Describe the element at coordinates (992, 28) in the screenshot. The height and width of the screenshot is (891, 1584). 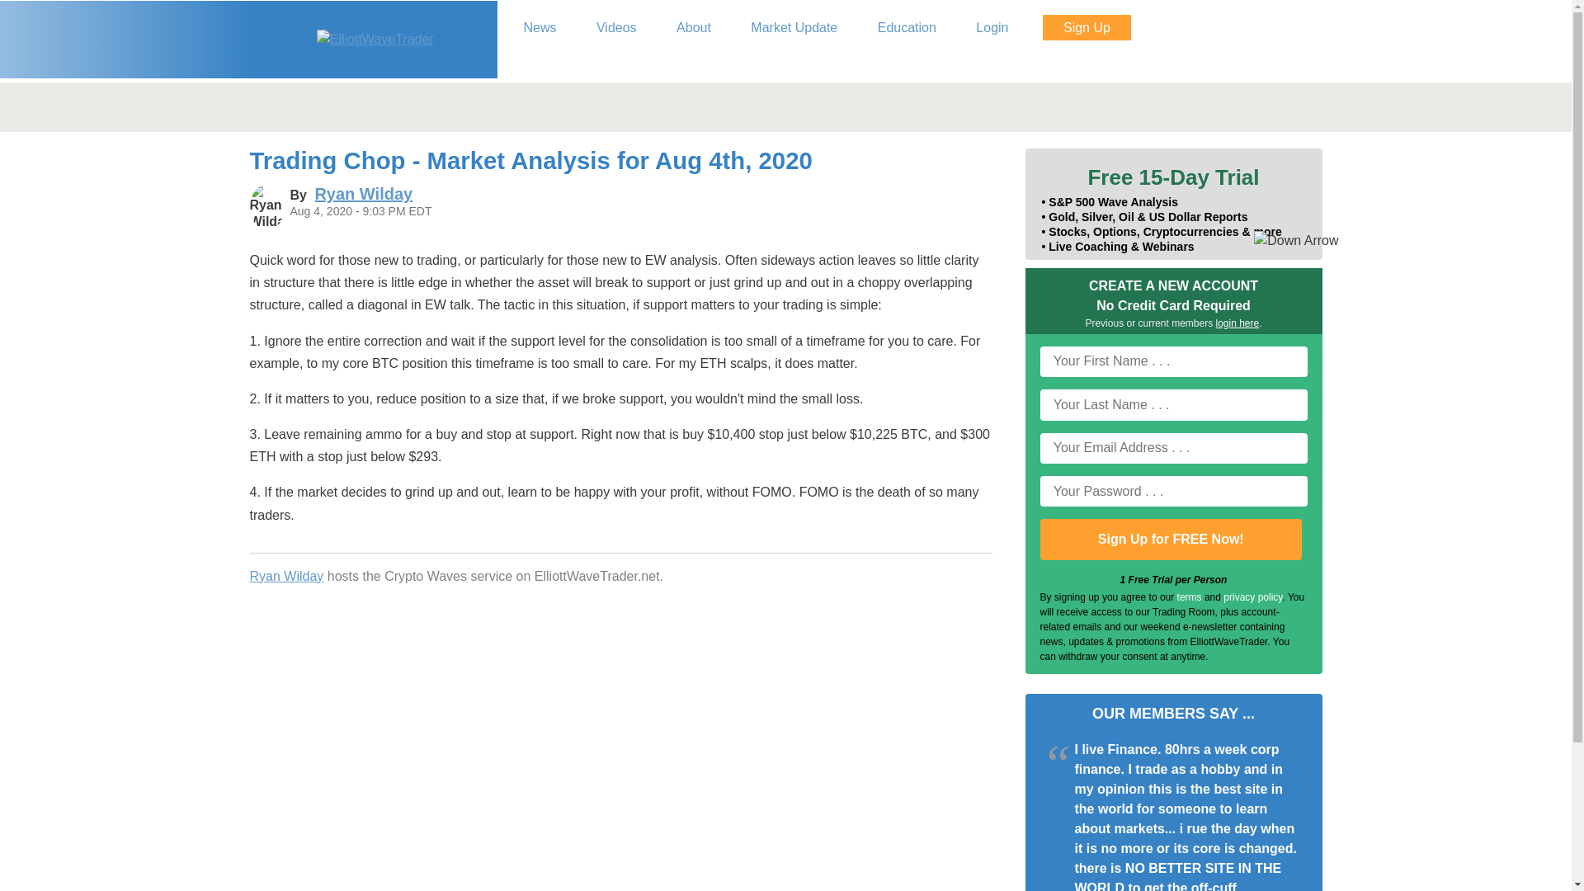
I see `Members Login` at that location.